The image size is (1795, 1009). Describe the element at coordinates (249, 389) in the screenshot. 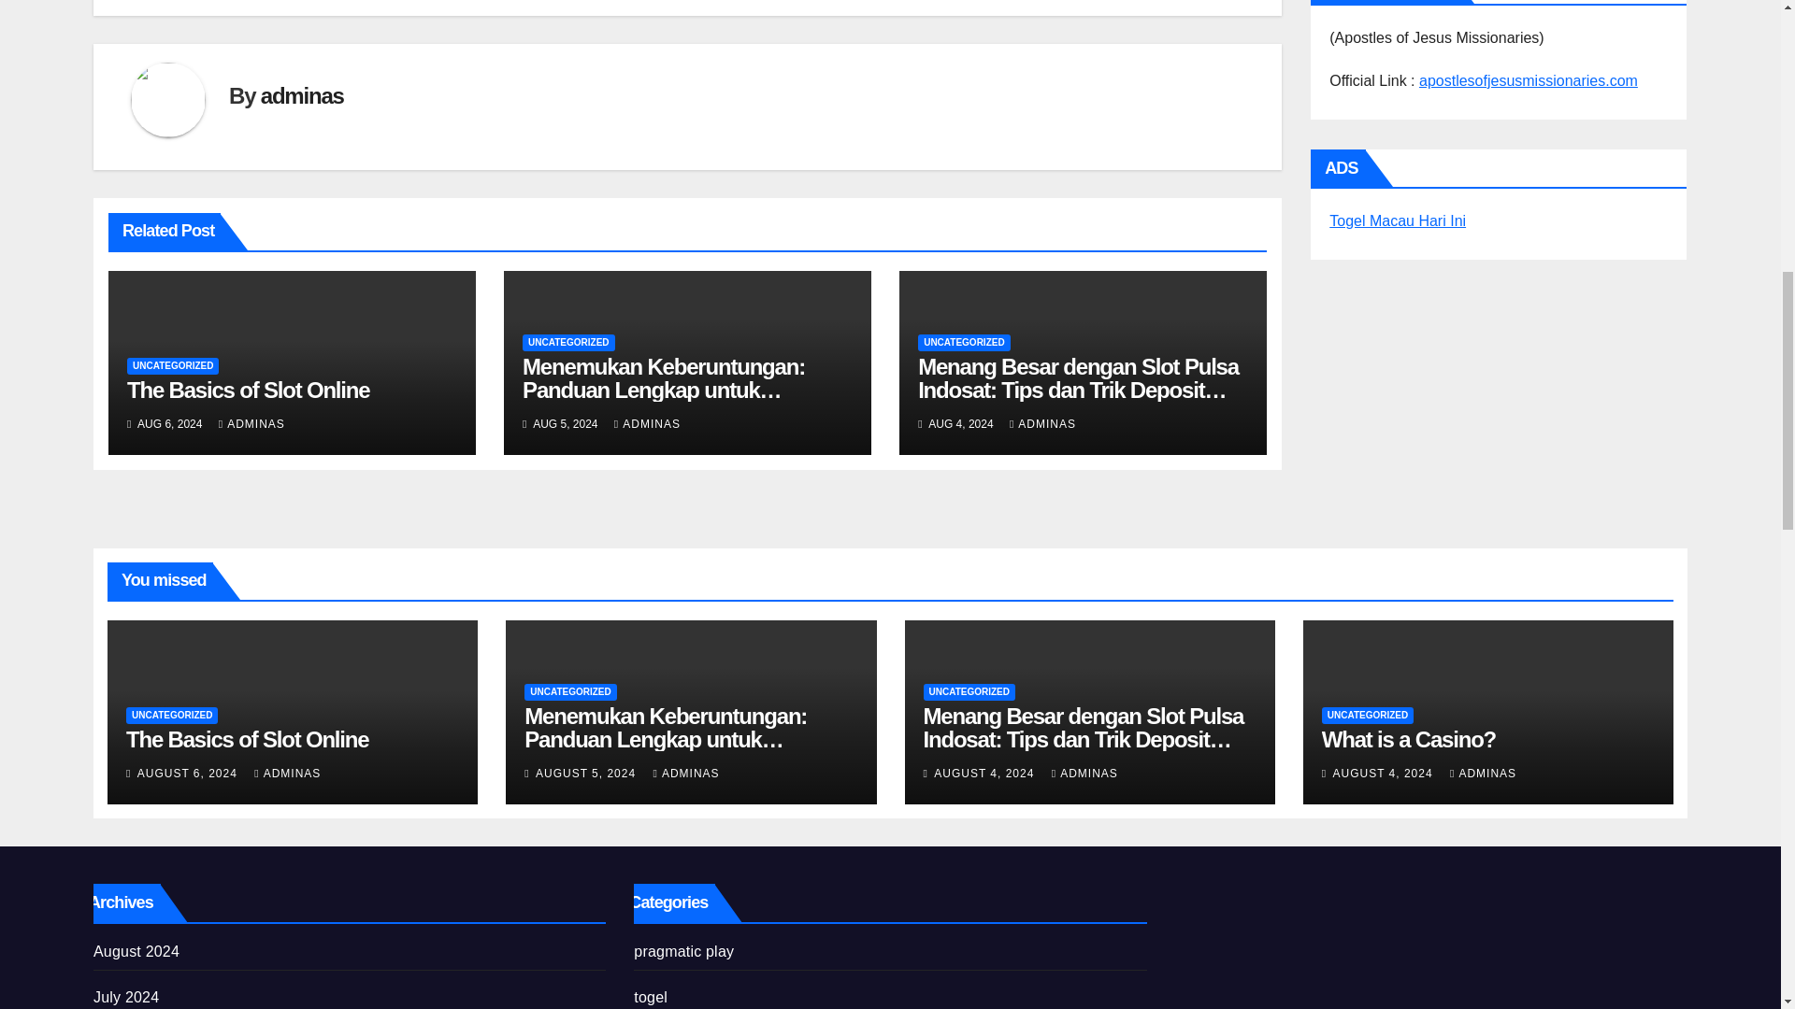

I see `The Basics of Slot Online` at that location.